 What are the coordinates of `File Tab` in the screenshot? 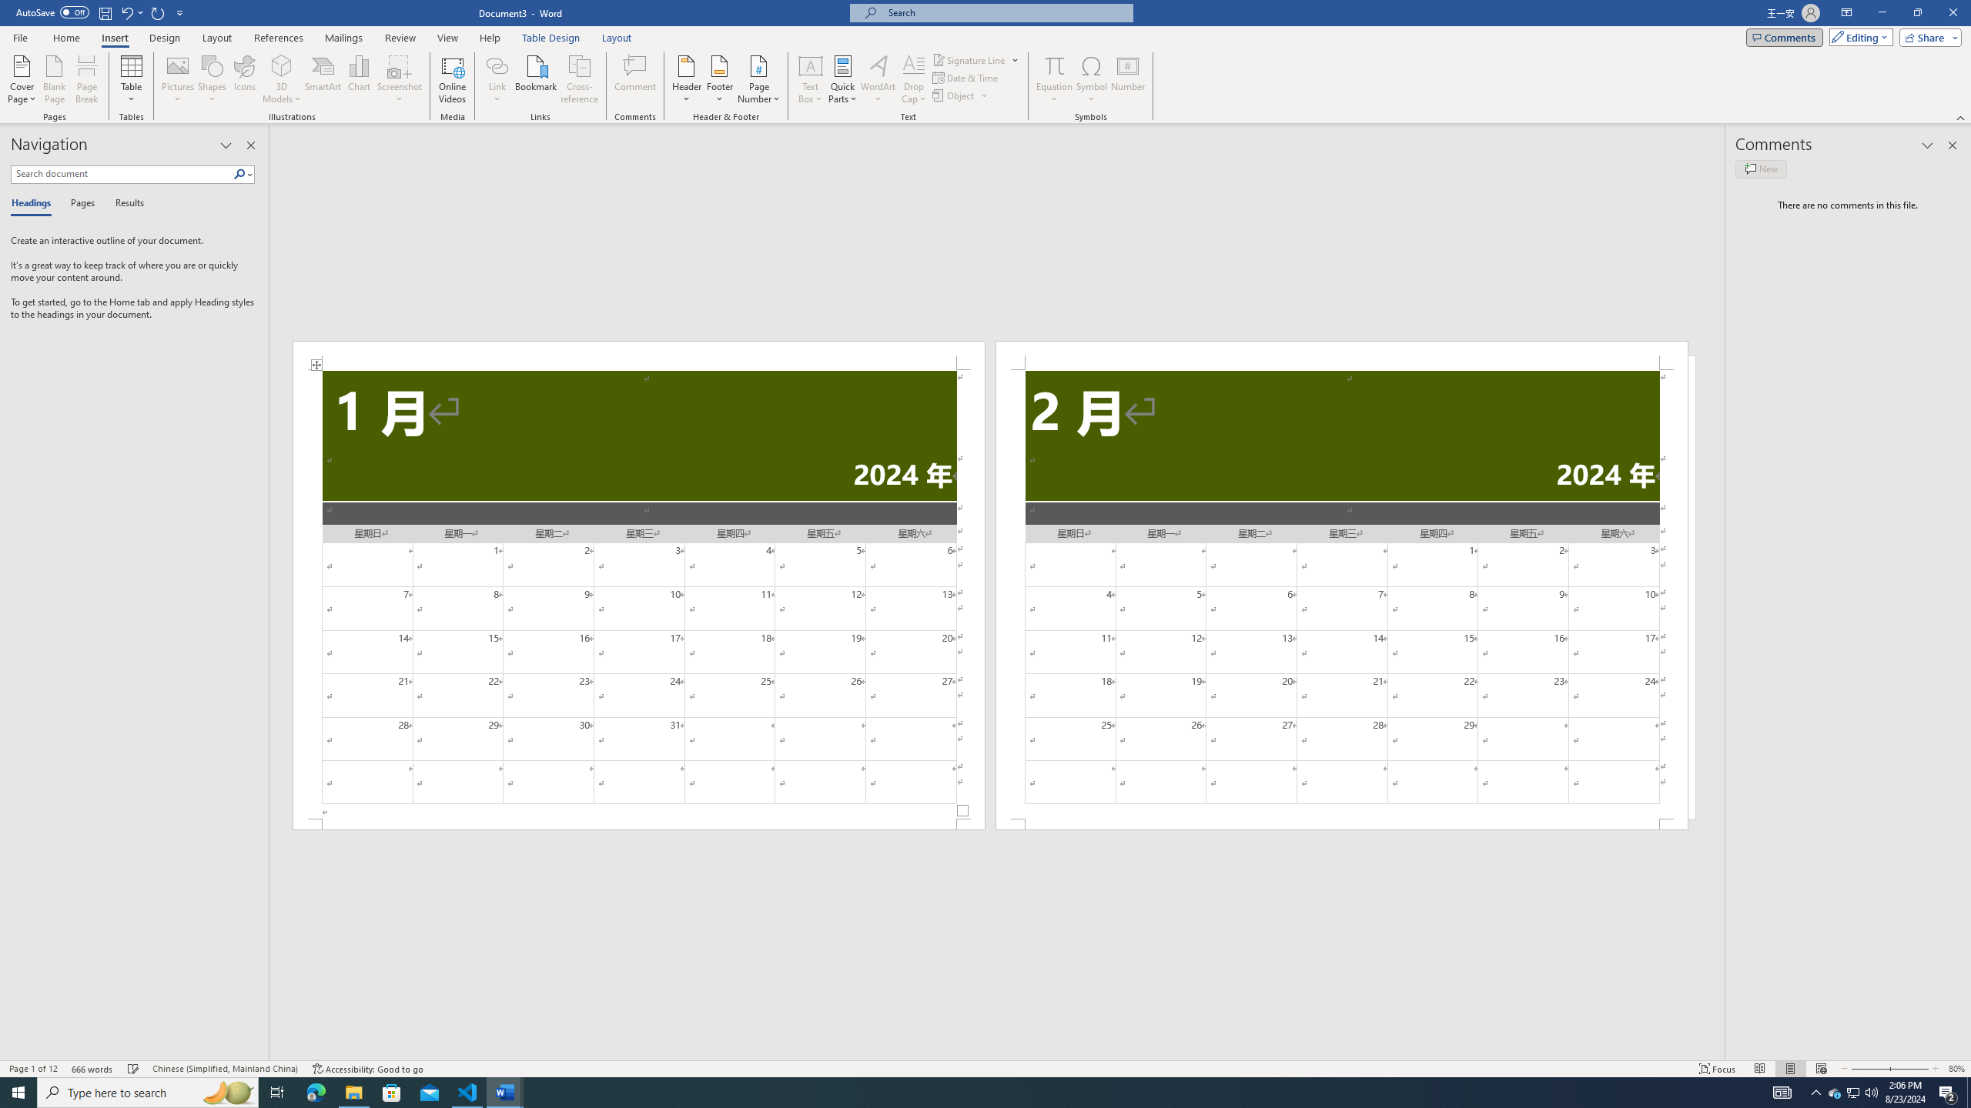 It's located at (20, 37).